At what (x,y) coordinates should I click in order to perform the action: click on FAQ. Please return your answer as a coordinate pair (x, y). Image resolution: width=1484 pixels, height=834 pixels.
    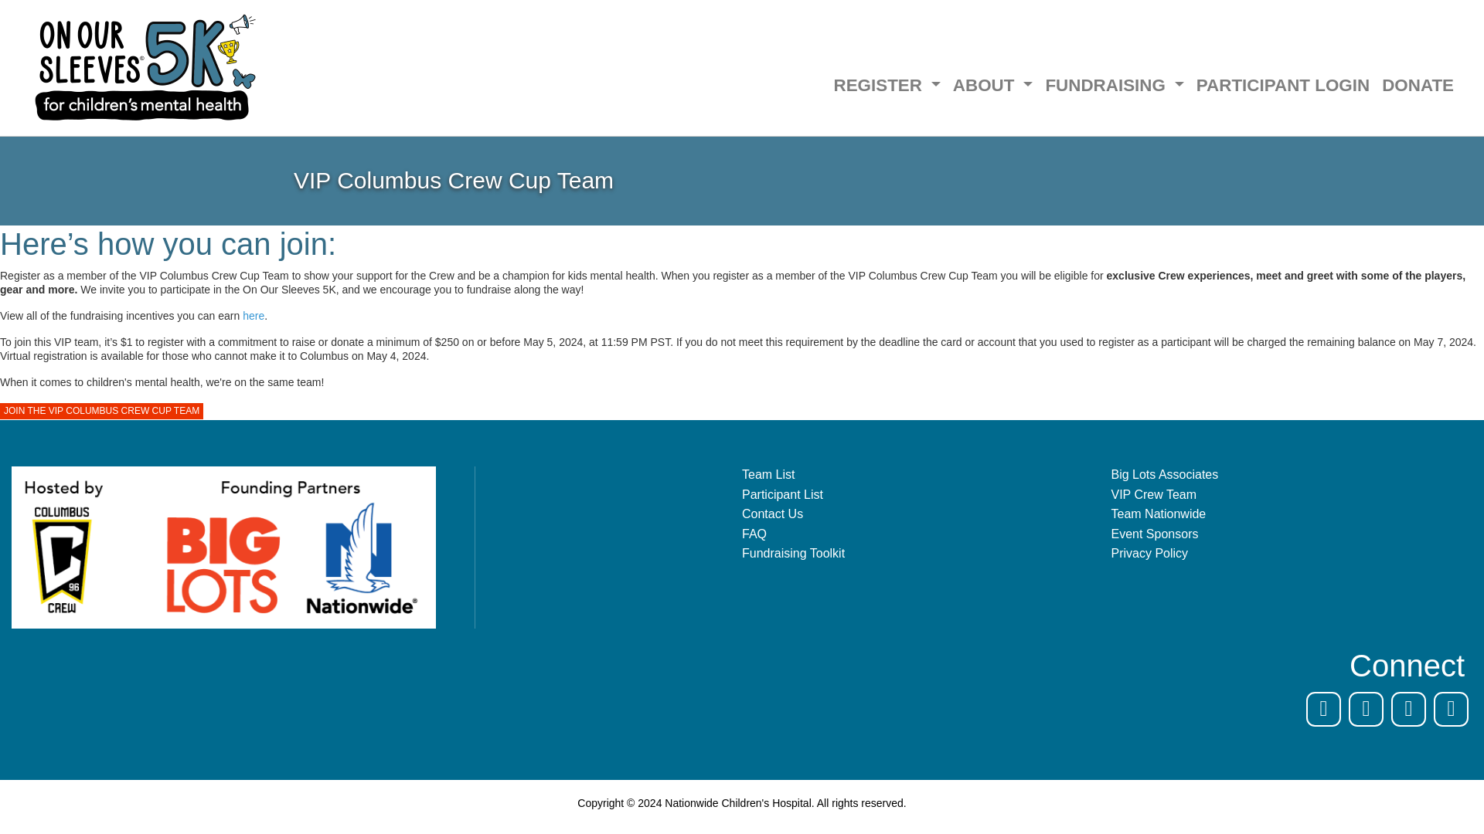
    Looking at the image, I should click on (927, 534).